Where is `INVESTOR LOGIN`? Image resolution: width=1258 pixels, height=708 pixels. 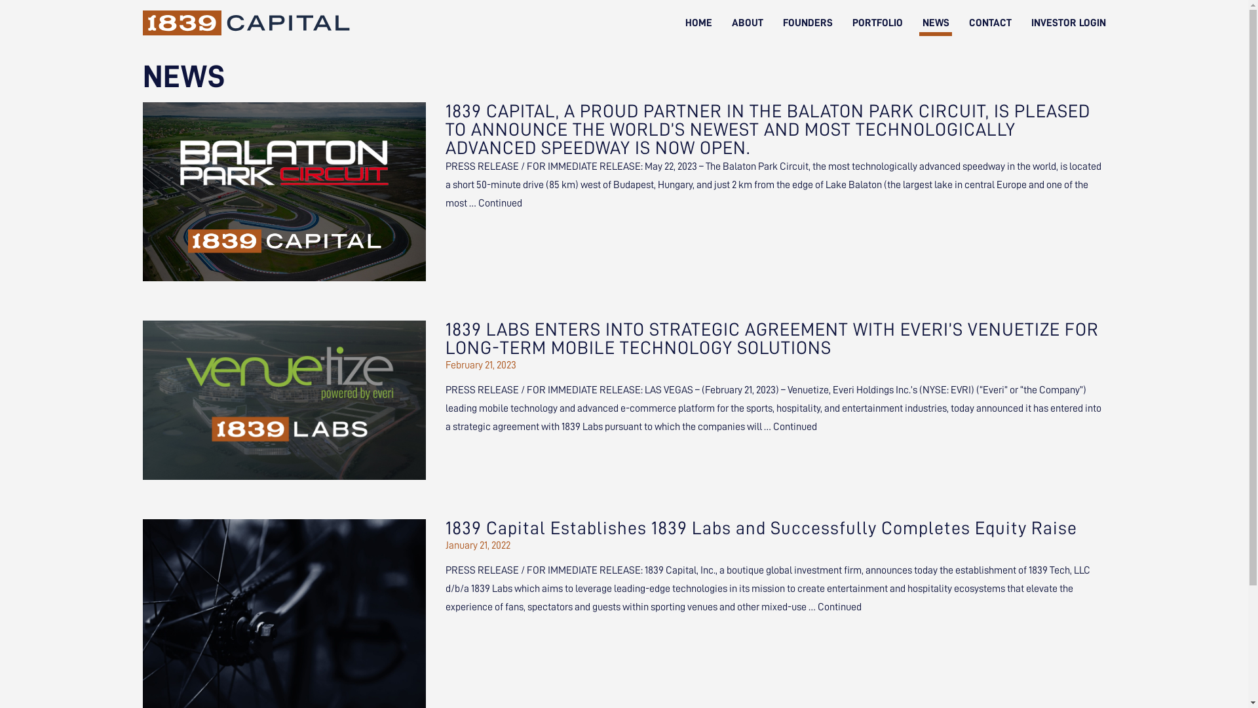 INVESTOR LOGIN is located at coordinates (1069, 23).